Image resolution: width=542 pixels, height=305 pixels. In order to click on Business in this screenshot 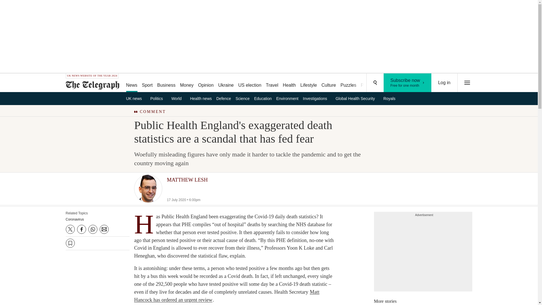, I will do `click(166, 83)`.